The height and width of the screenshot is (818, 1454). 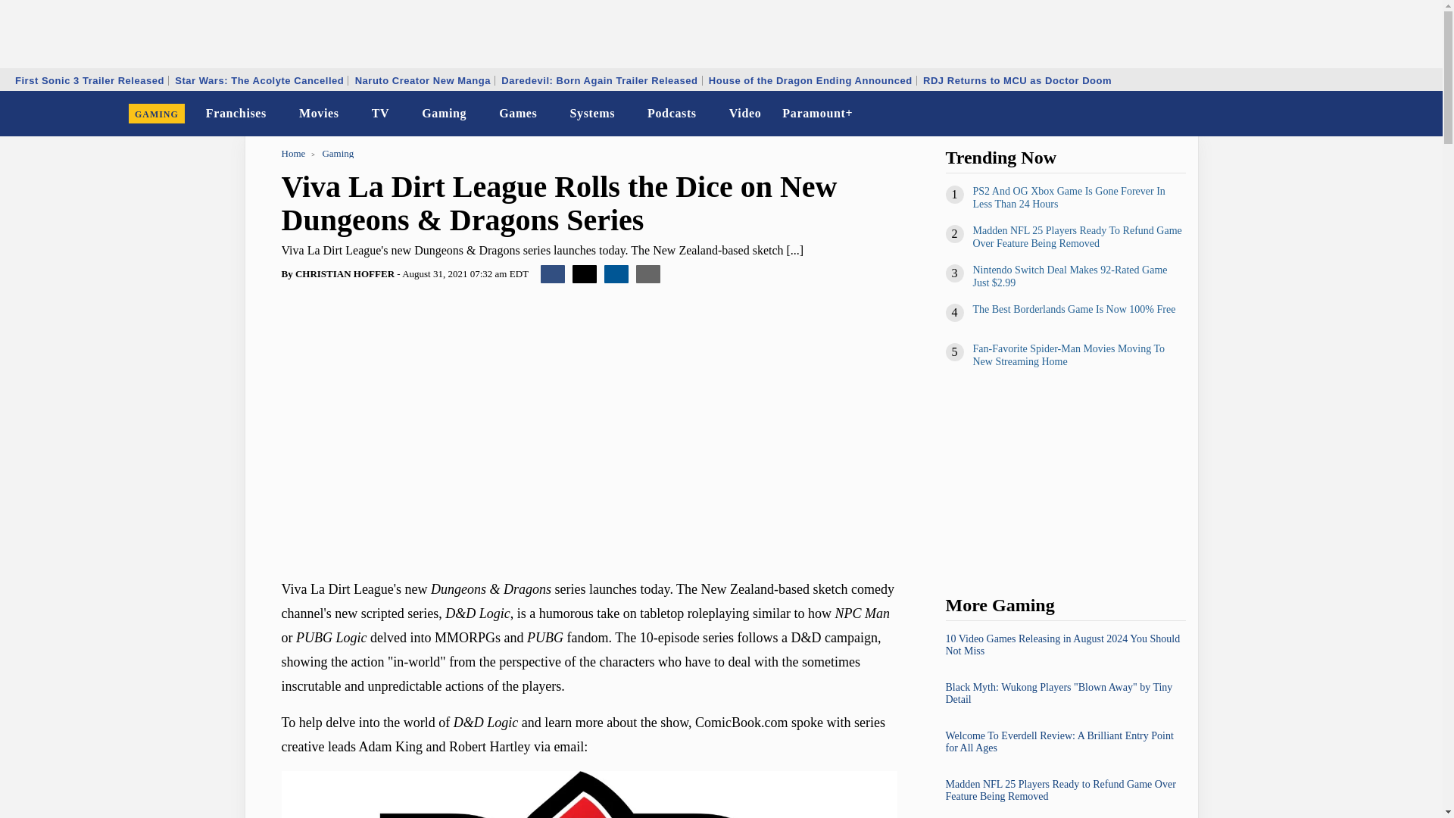 I want to click on Naruto Creator New Manga, so click(x=423, y=80).